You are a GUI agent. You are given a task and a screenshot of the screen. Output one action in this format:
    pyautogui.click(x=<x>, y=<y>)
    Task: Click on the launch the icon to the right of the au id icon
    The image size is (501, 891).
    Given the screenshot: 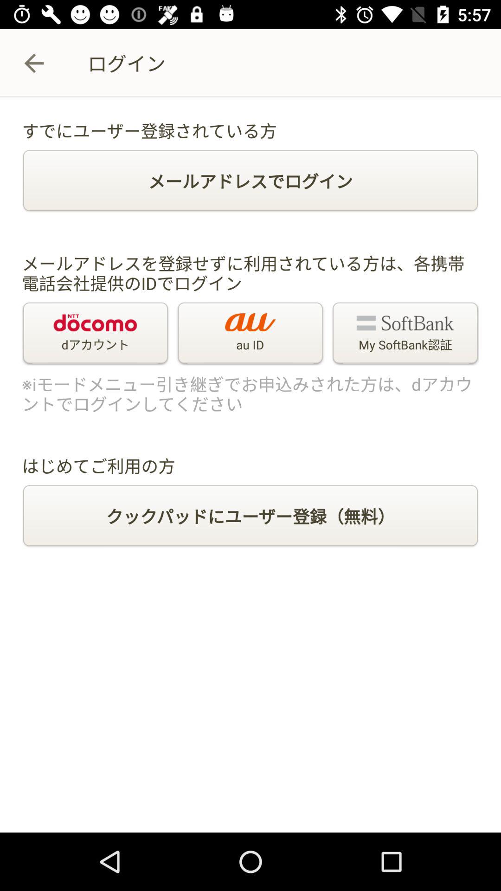 What is the action you would take?
    pyautogui.click(x=405, y=334)
    